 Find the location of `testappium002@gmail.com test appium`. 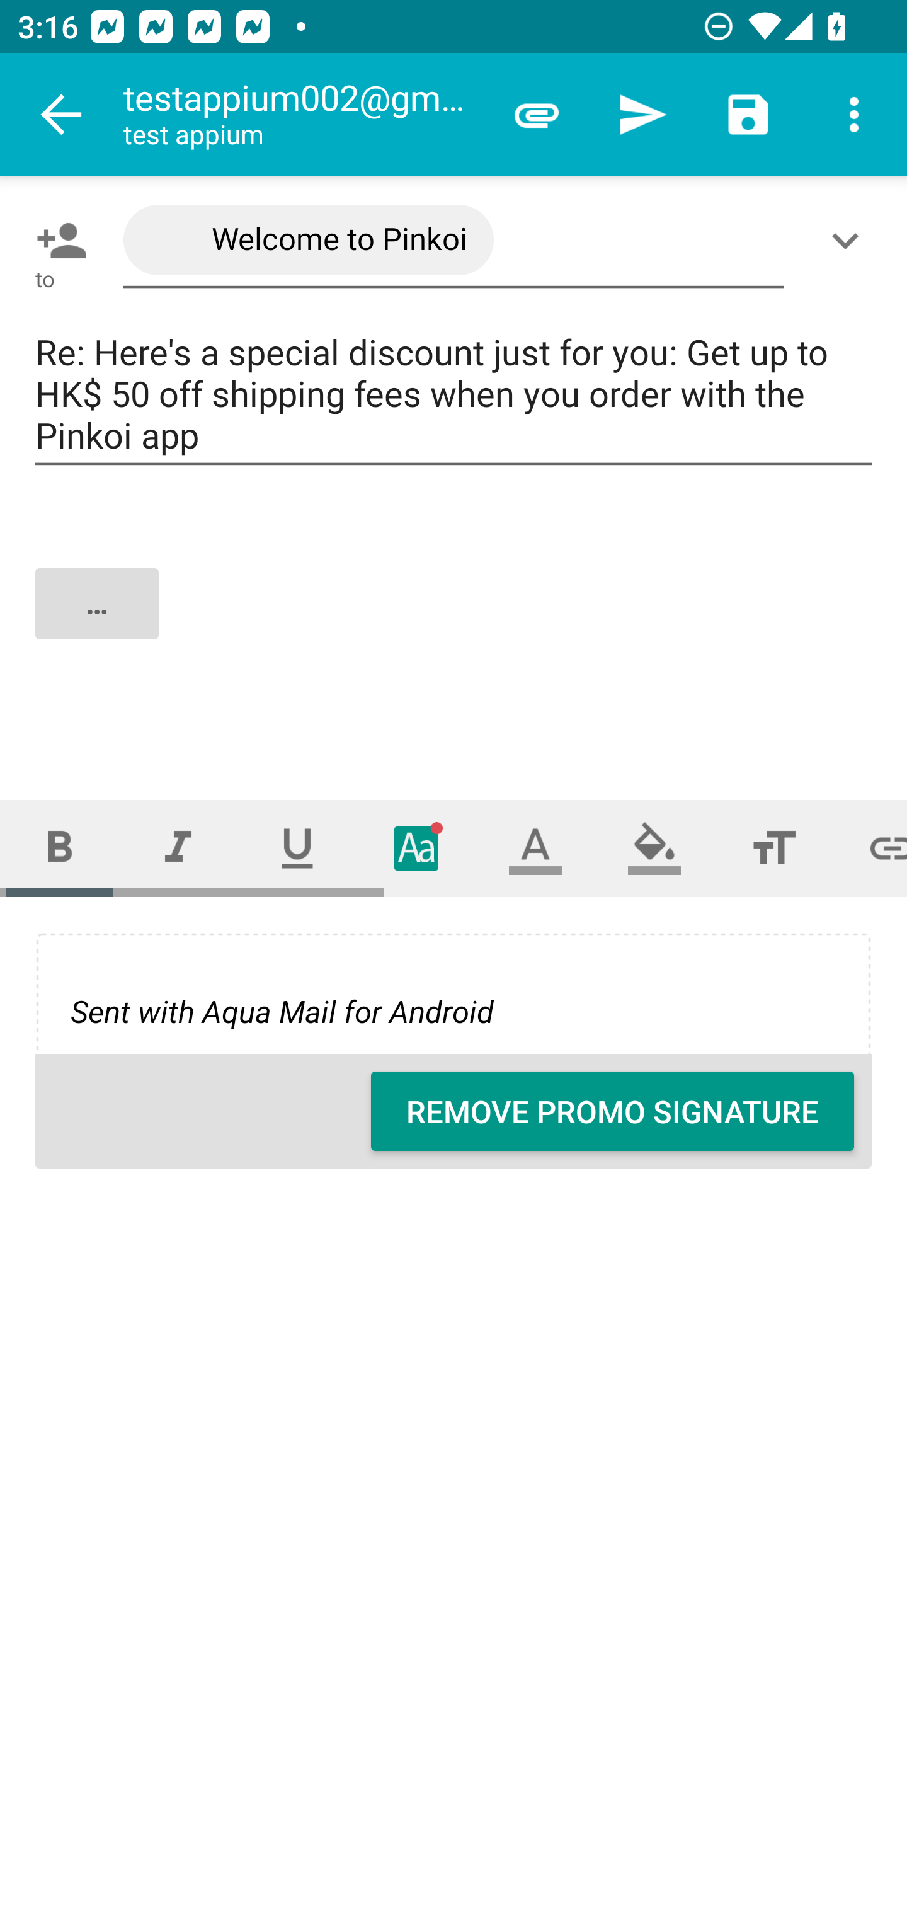

testappium002@gmail.com test appium is located at coordinates (303, 115).